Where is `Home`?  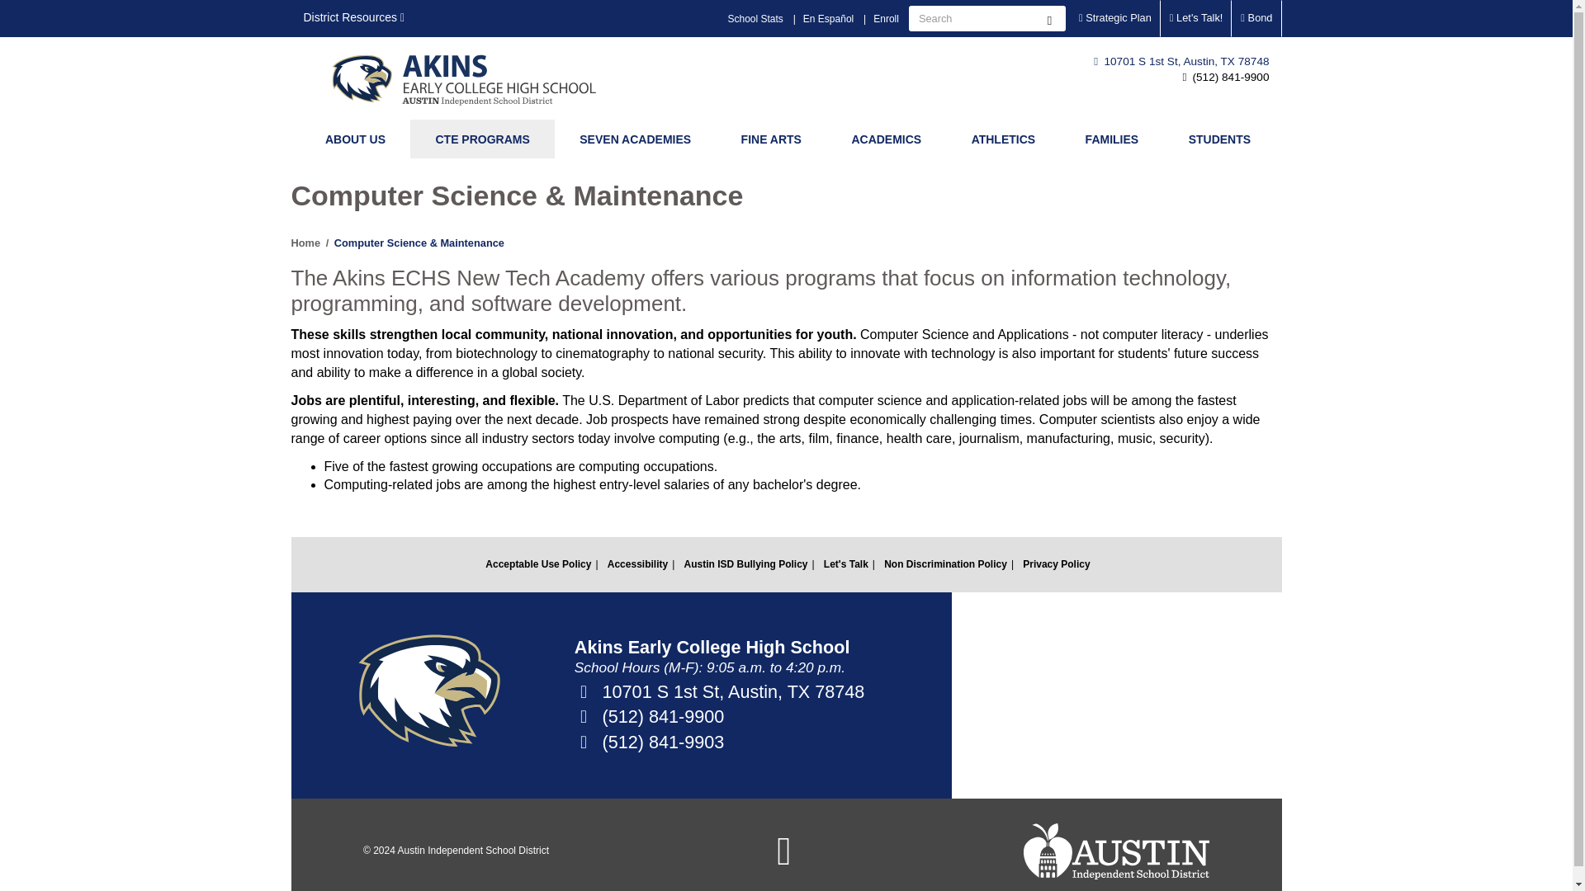
Home is located at coordinates (477, 78).